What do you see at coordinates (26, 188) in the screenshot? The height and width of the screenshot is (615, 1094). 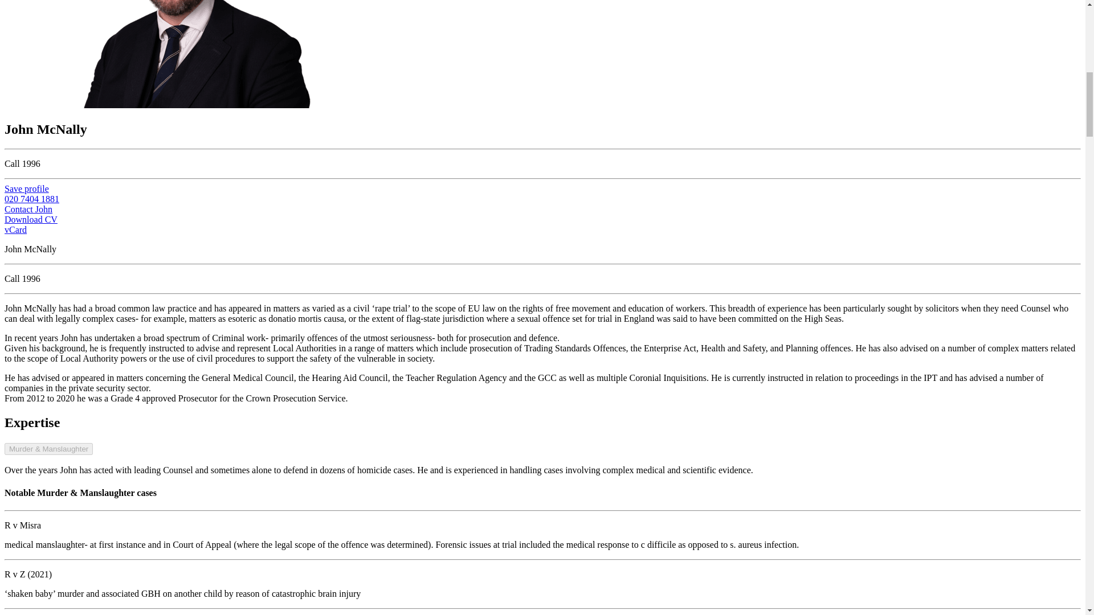 I see `Save profile` at bounding box center [26, 188].